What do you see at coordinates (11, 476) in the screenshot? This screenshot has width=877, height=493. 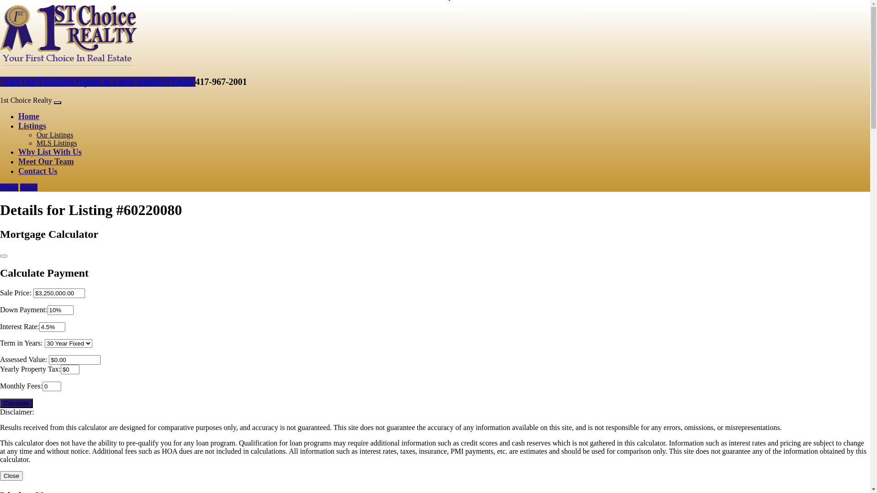 I see `Close` at bounding box center [11, 476].